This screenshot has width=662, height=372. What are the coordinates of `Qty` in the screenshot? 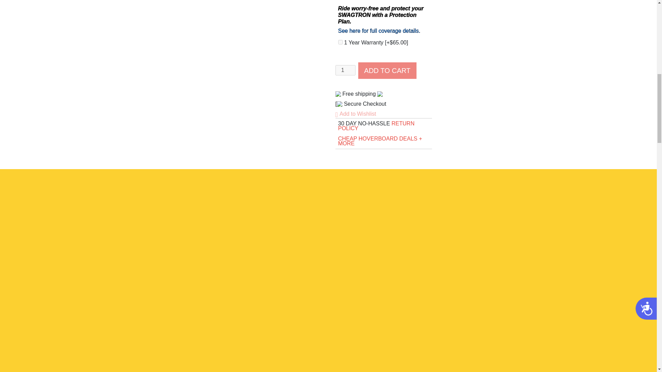 It's located at (345, 70).